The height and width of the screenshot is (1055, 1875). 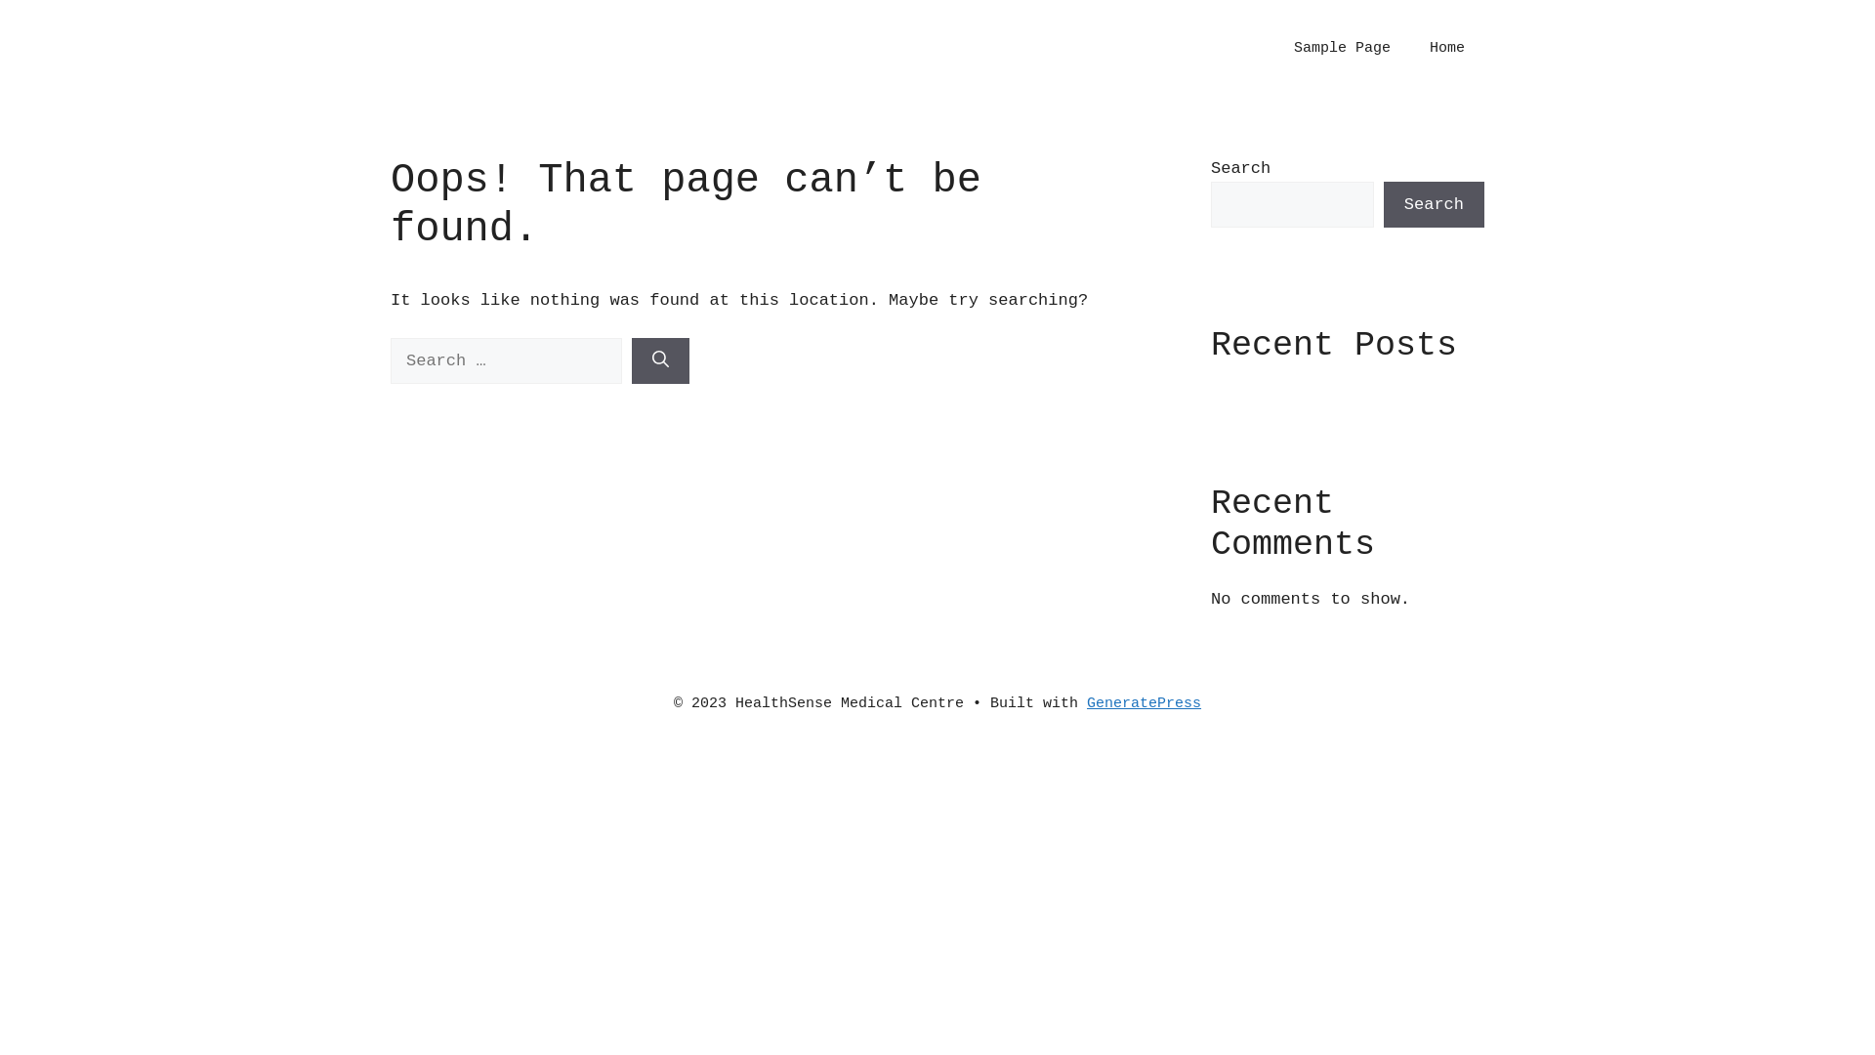 What do you see at coordinates (1145, 703) in the screenshot?
I see `GeneratePress` at bounding box center [1145, 703].